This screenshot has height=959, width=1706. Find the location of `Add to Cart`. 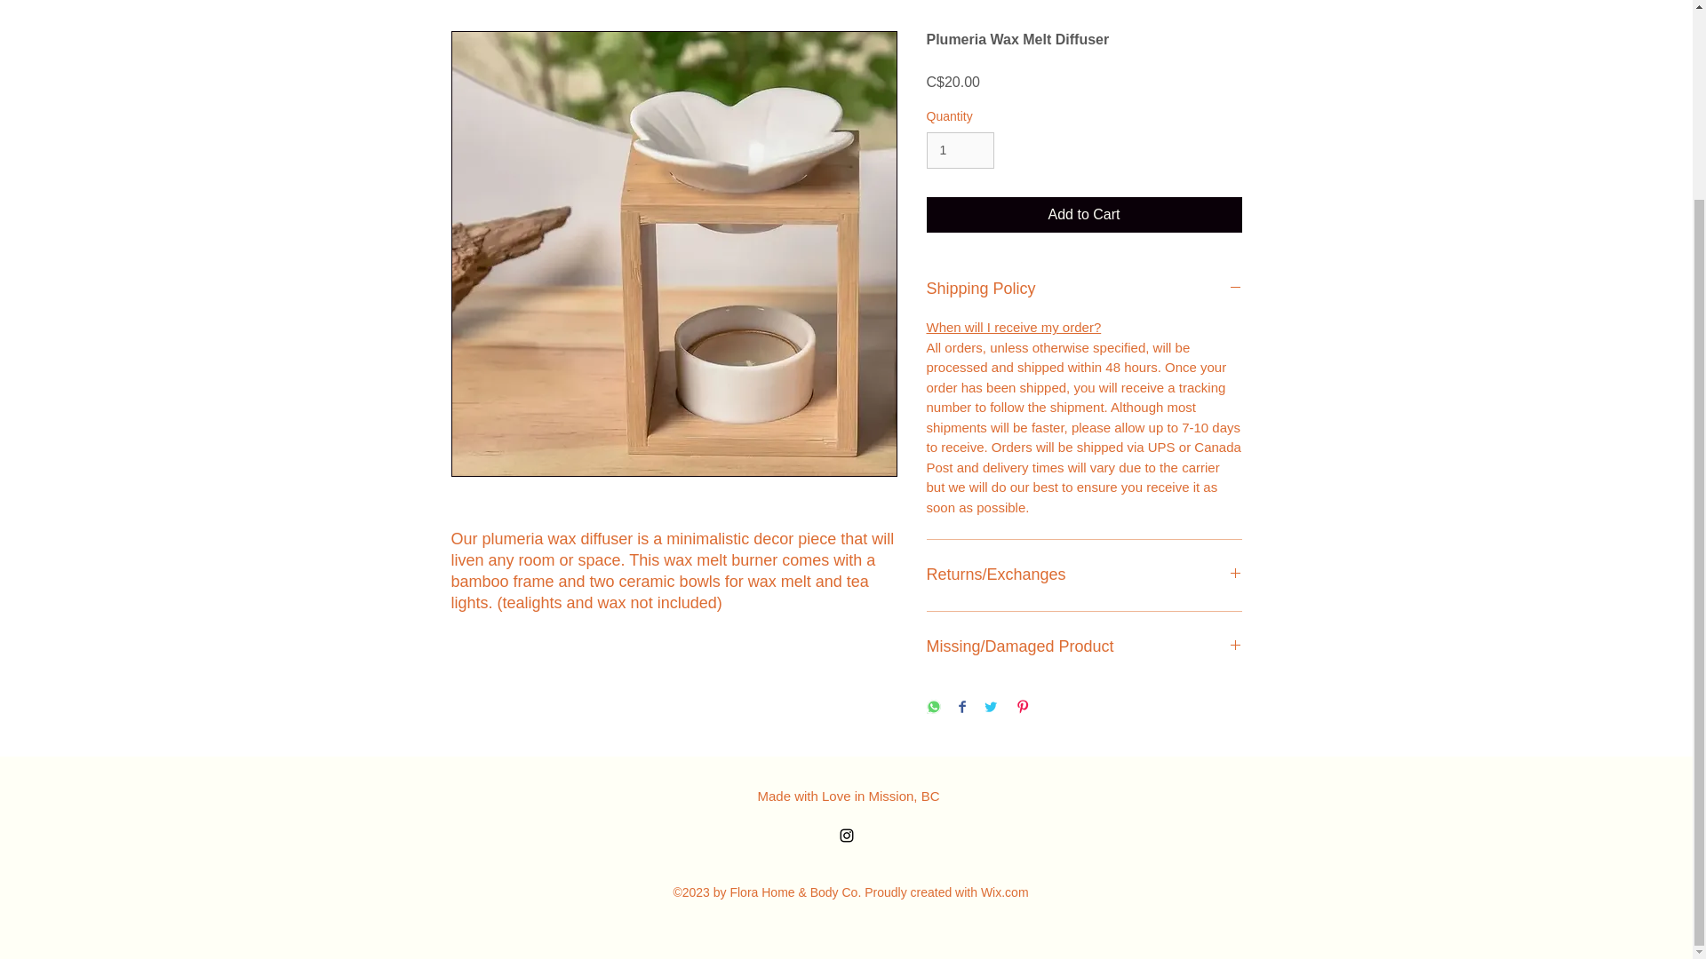

Add to Cart is located at coordinates (1084, 215).